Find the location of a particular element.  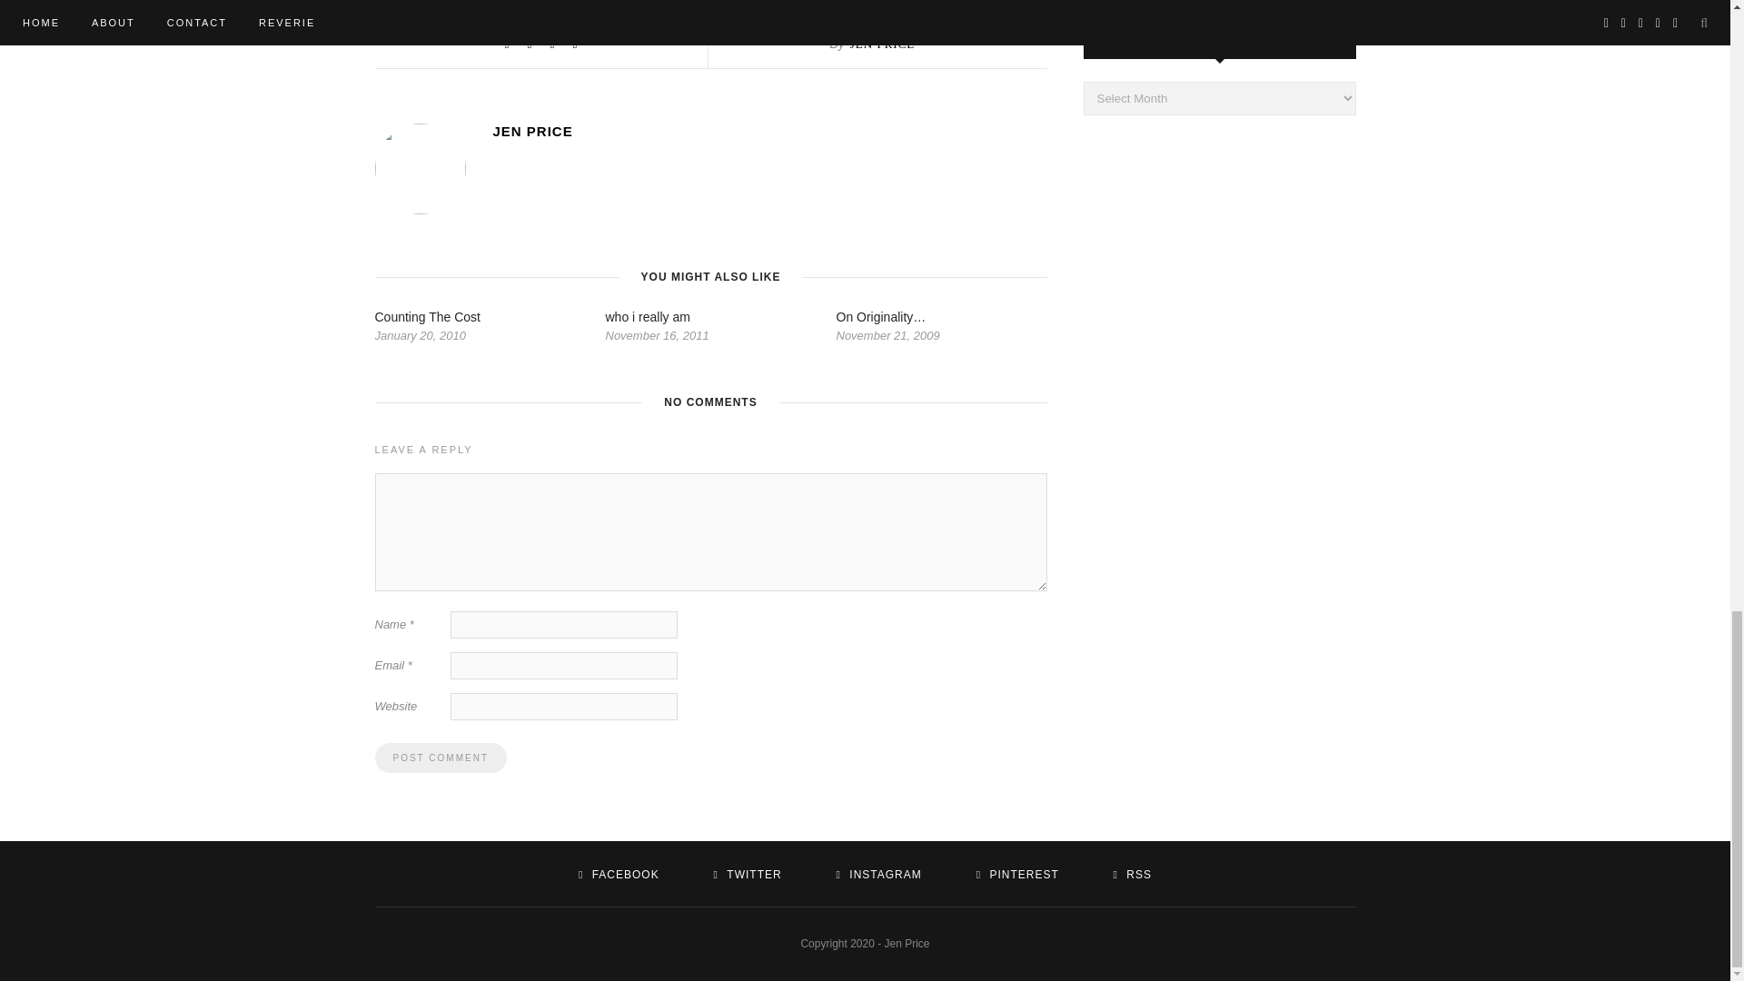

INSTAGRAM is located at coordinates (879, 874).